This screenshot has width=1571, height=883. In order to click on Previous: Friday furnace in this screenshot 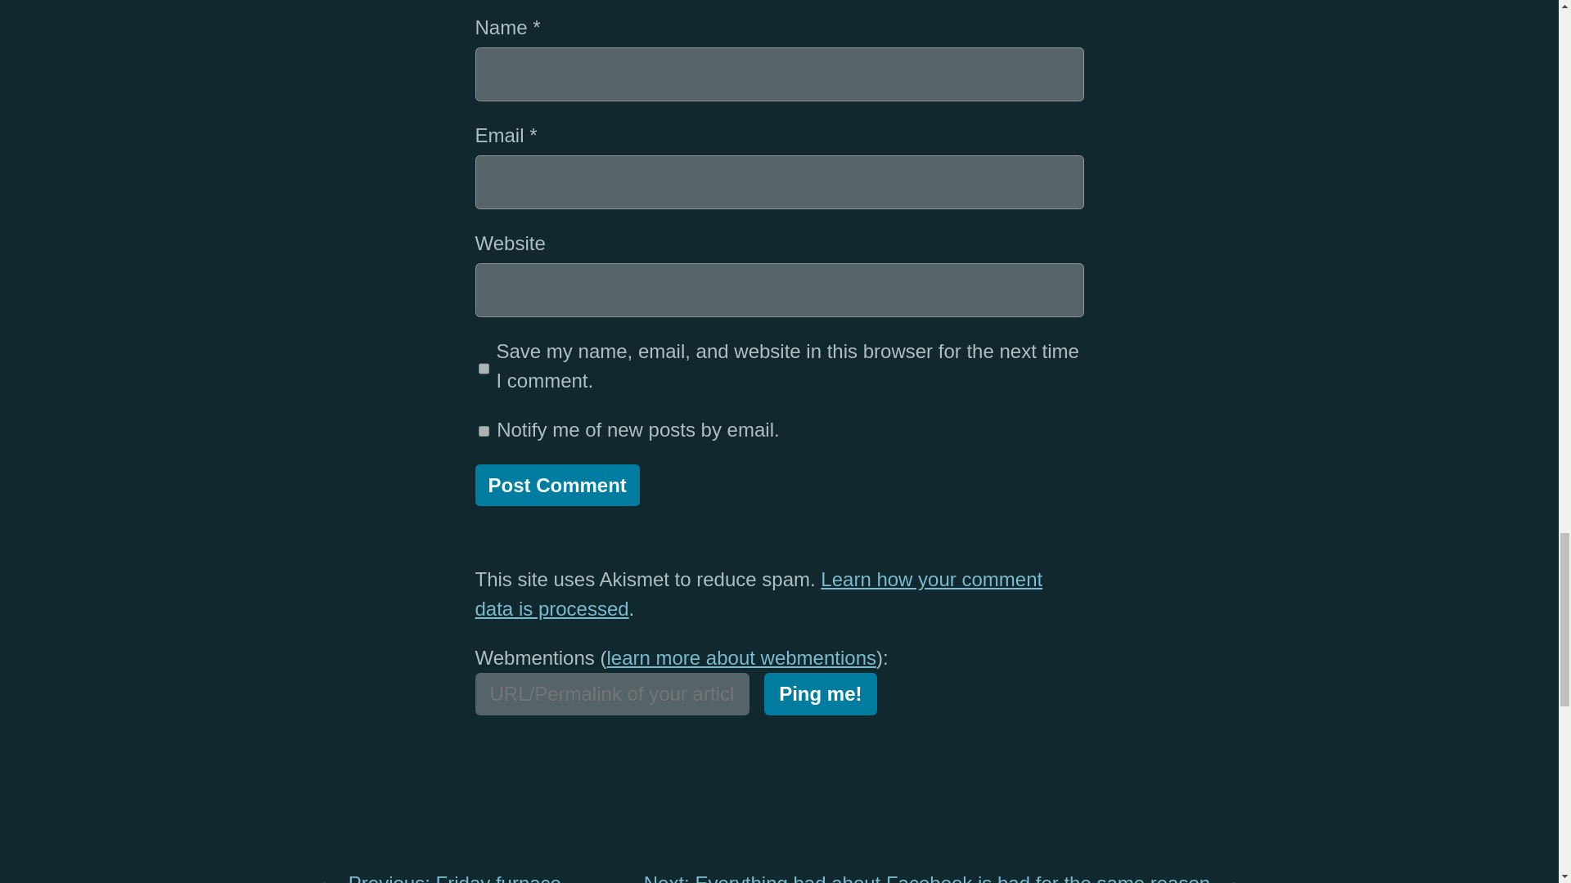, I will do `click(455, 878)`.